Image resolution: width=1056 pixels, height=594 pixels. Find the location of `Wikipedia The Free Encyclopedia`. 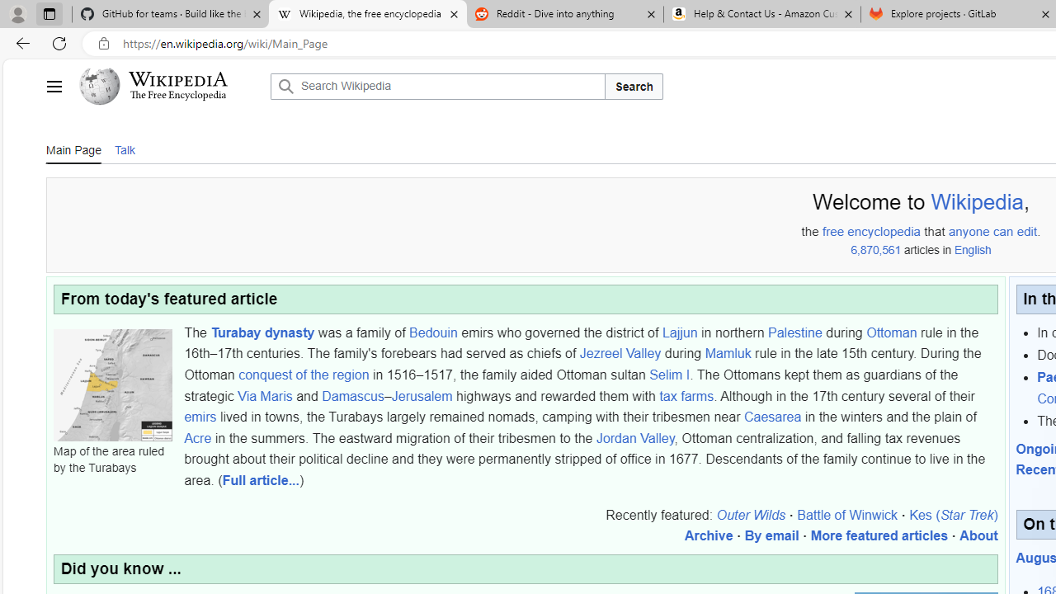

Wikipedia The Free Encyclopedia is located at coordinates (170, 86).